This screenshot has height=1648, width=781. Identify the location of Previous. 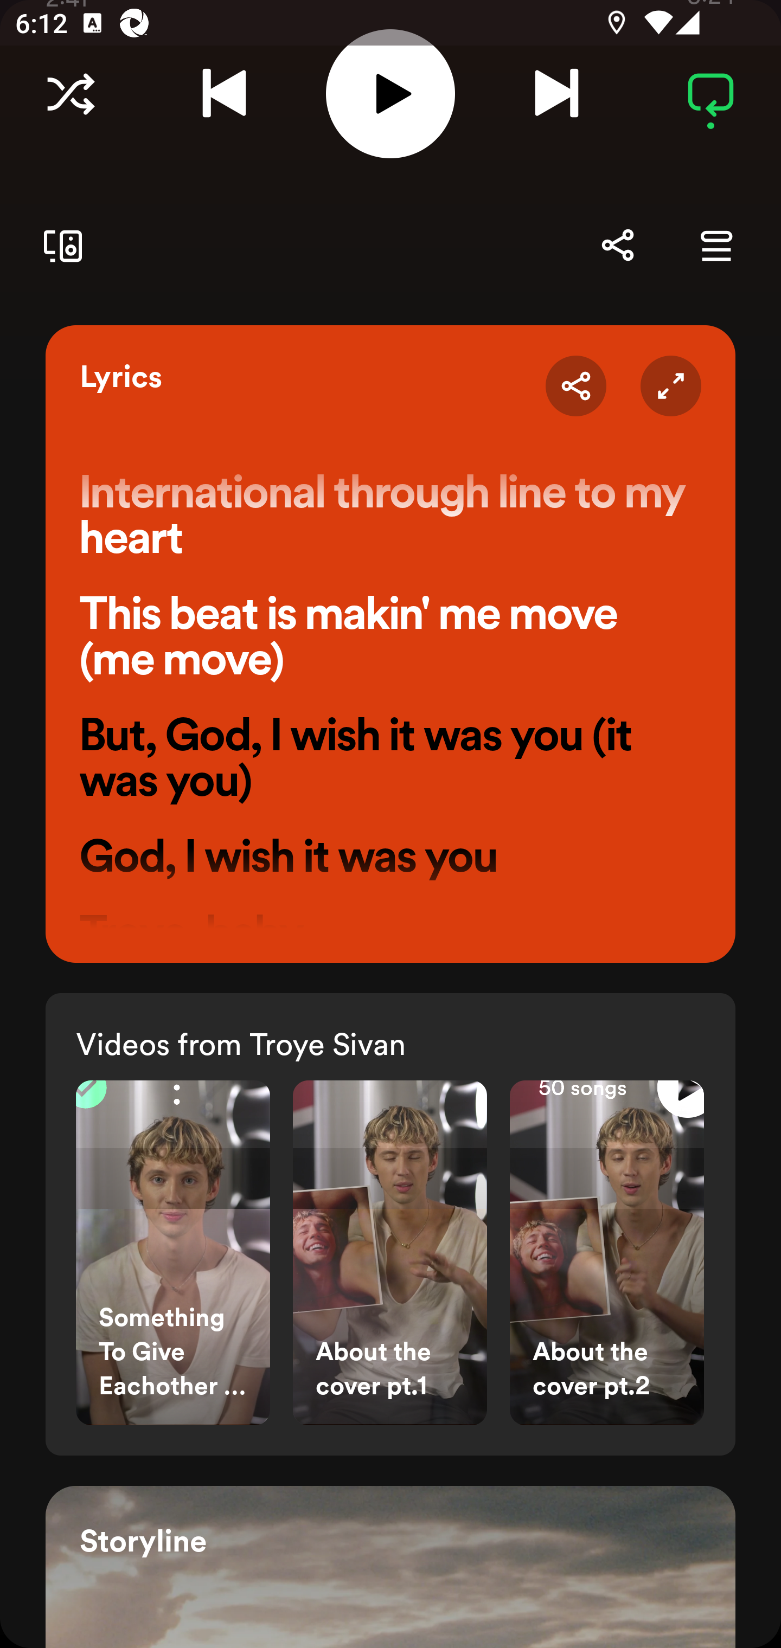
(224, 94).